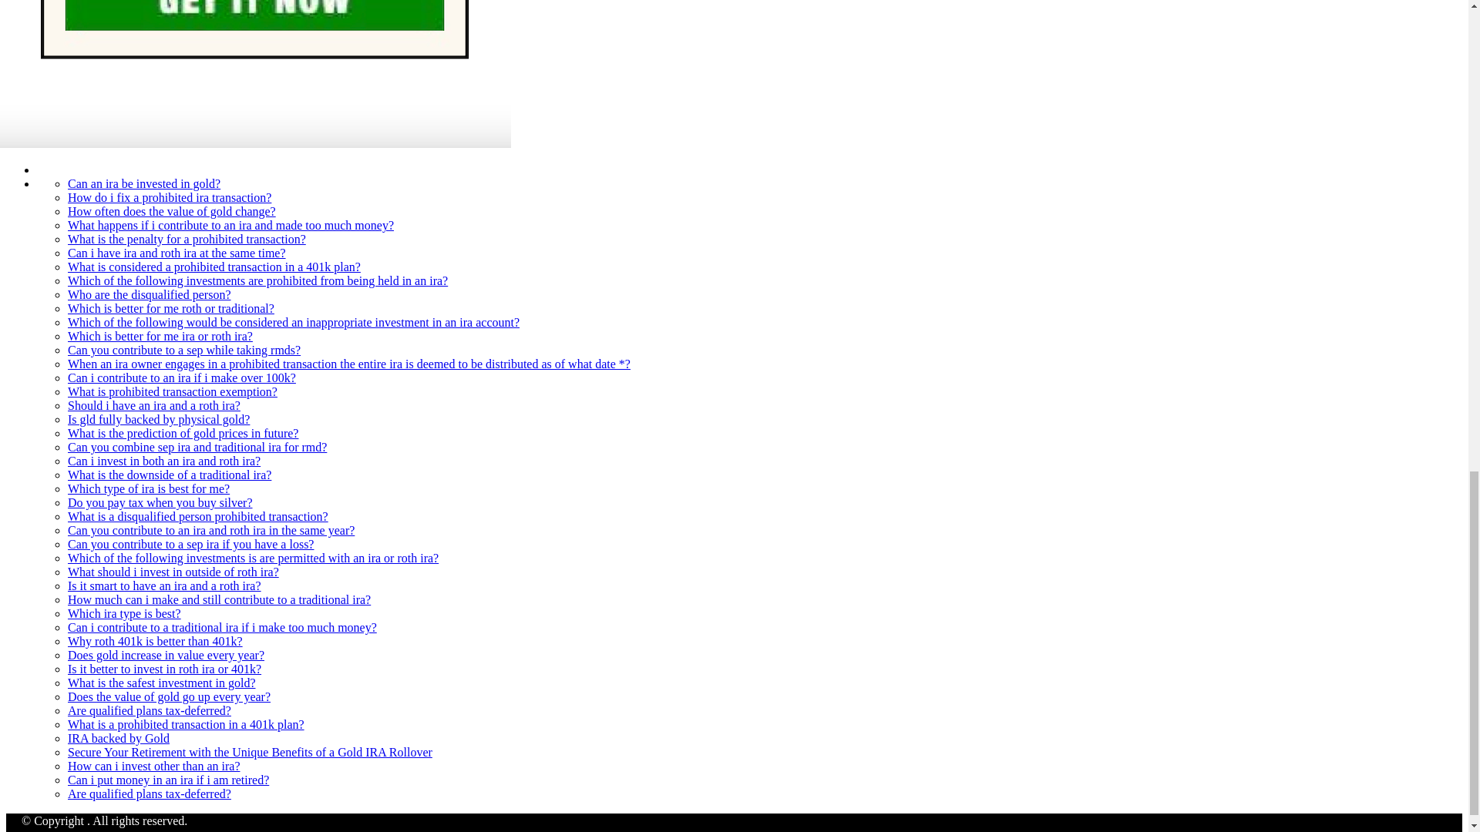  I want to click on Can an ira be invested in gold?, so click(144, 183).